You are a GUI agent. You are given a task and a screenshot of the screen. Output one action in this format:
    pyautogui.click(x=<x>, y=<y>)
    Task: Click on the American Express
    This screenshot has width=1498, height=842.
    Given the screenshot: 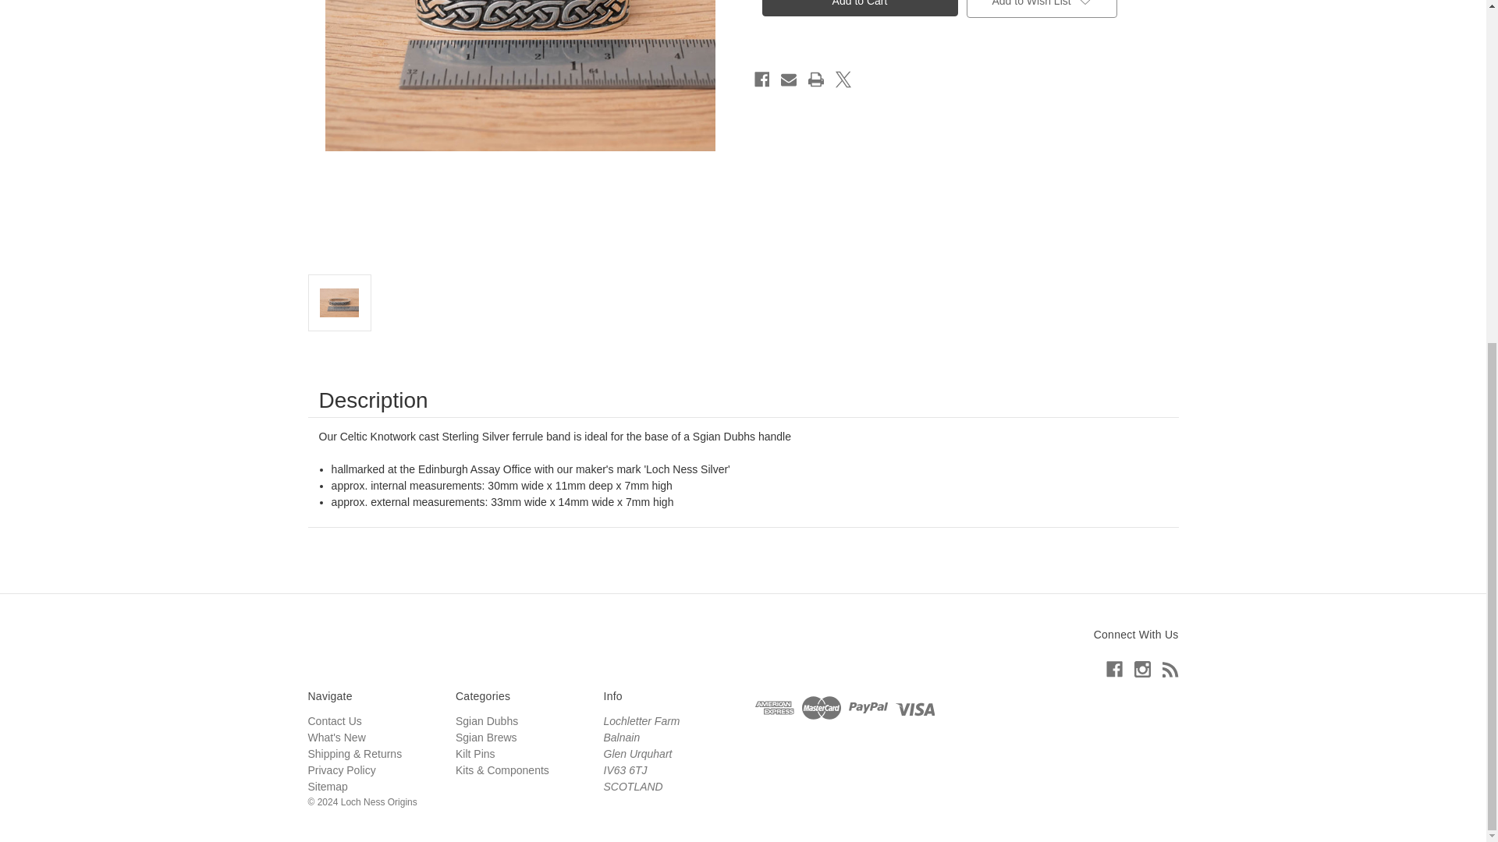 What is the action you would take?
    pyautogui.click(x=774, y=707)
    